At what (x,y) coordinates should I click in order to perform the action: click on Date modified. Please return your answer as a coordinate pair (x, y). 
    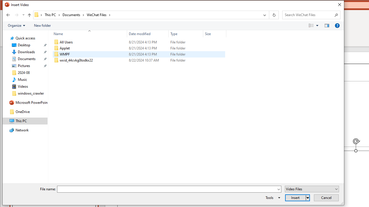
    Looking at the image, I should click on (148, 34).